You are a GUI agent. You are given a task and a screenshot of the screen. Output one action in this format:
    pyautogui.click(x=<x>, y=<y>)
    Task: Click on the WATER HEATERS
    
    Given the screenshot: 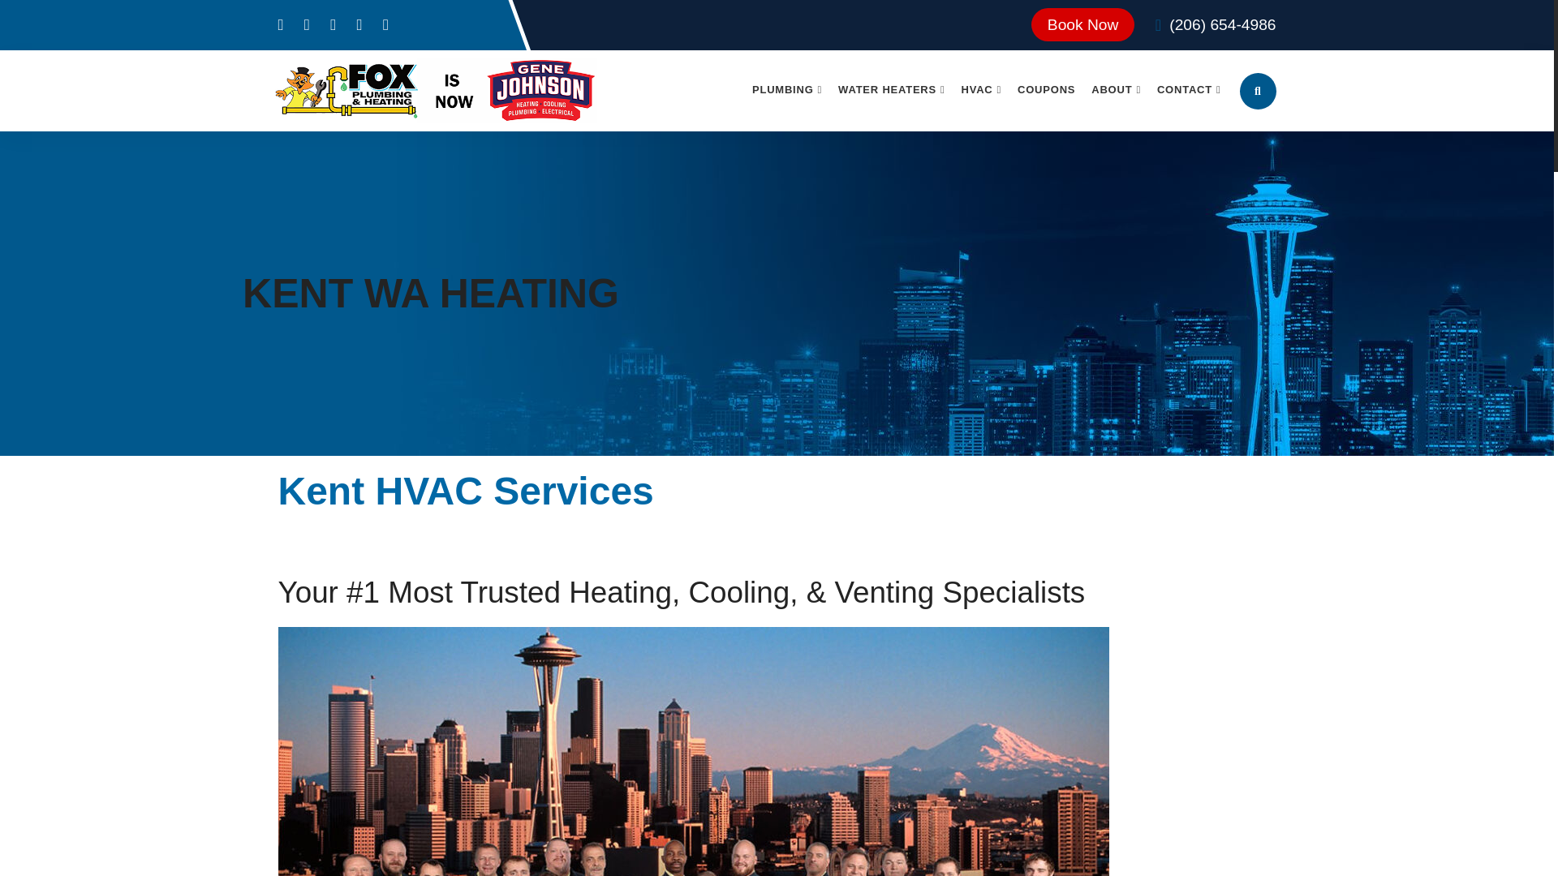 What is the action you would take?
    pyautogui.click(x=891, y=89)
    